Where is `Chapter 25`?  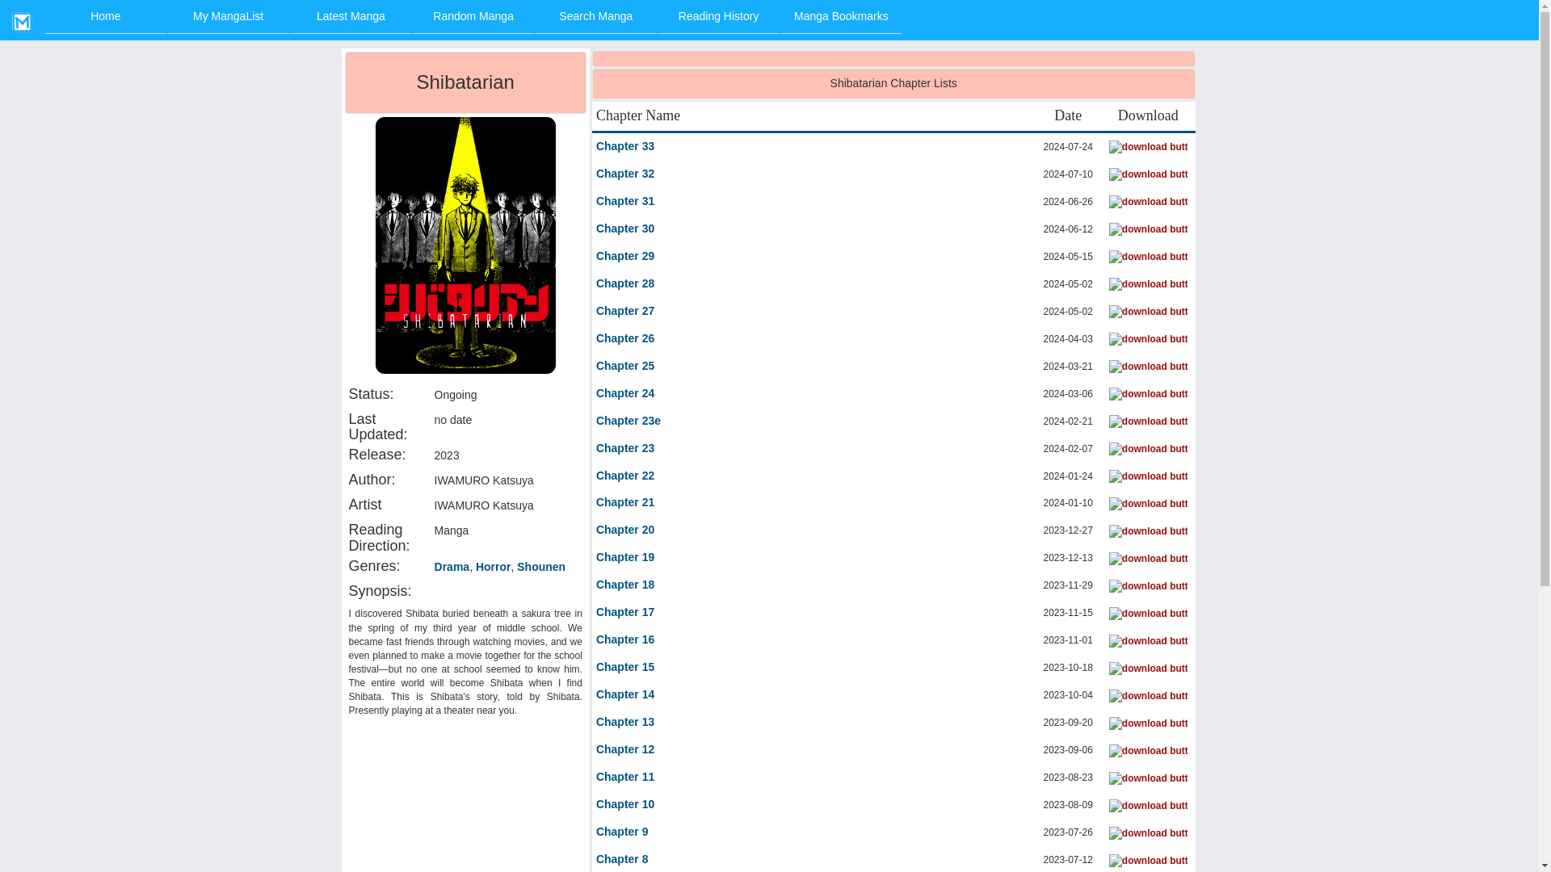
Chapter 25 is located at coordinates (625, 367).